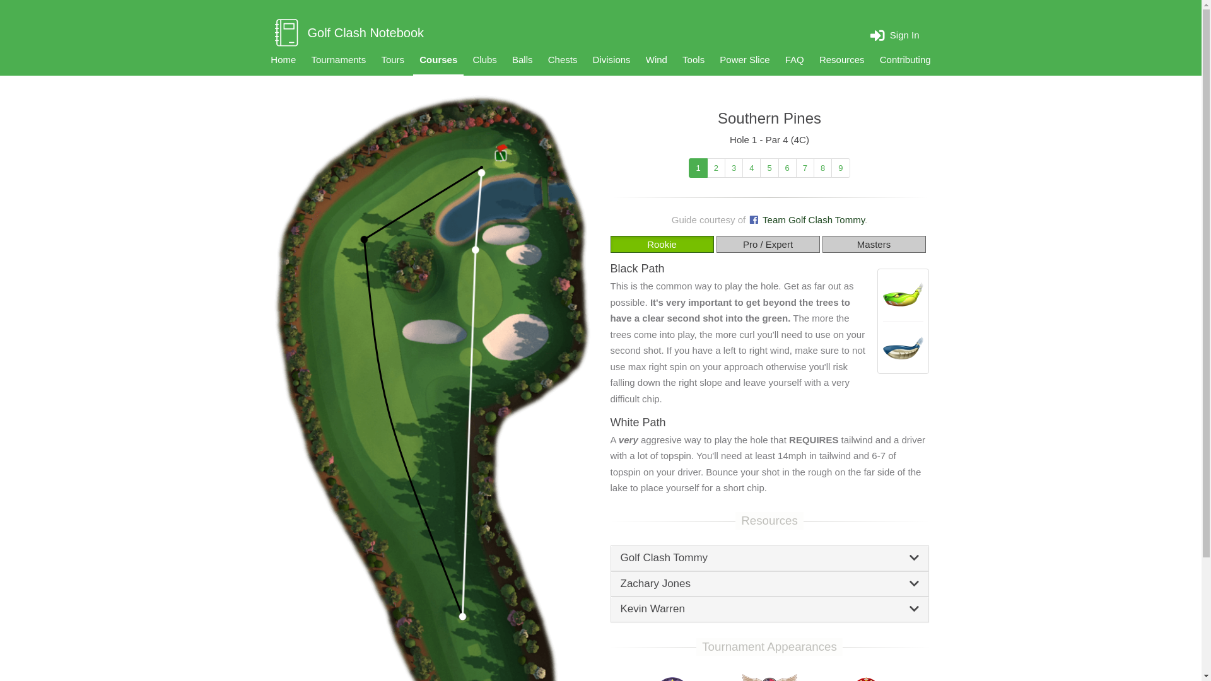 This screenshot has height=681, width=1211. Describe the element at coordinates (905, 59) in the screenshot. I see `Contributing` at that location.